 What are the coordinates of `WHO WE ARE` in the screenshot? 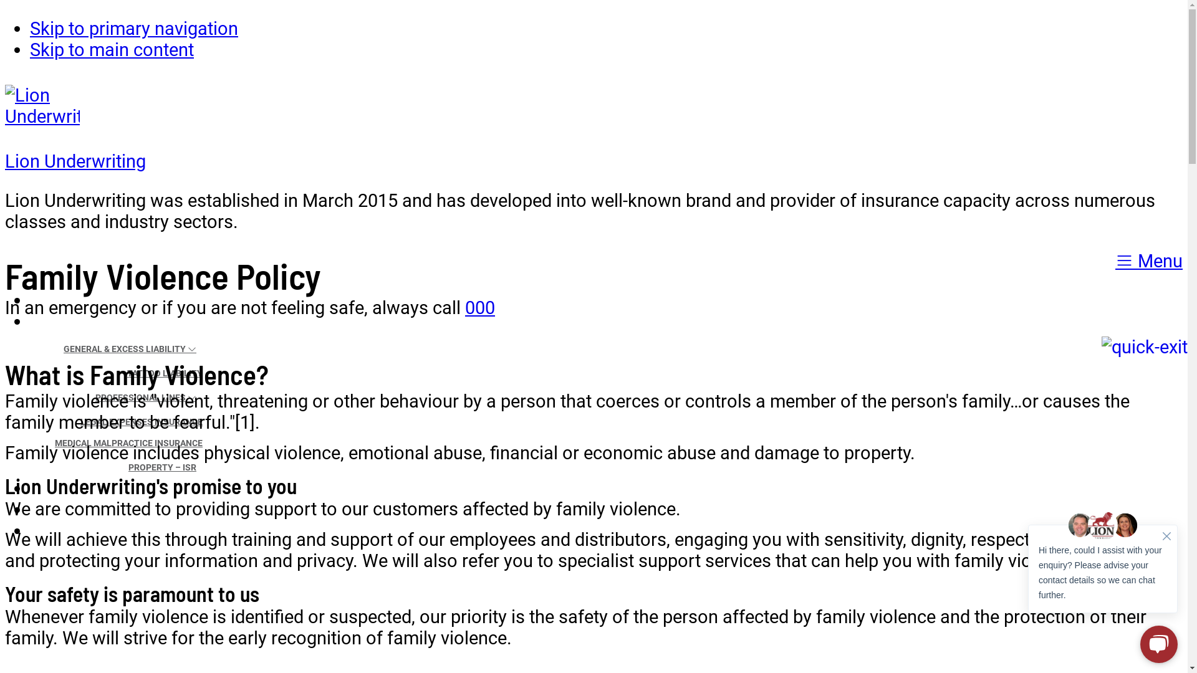 It's located at (1145, 295).